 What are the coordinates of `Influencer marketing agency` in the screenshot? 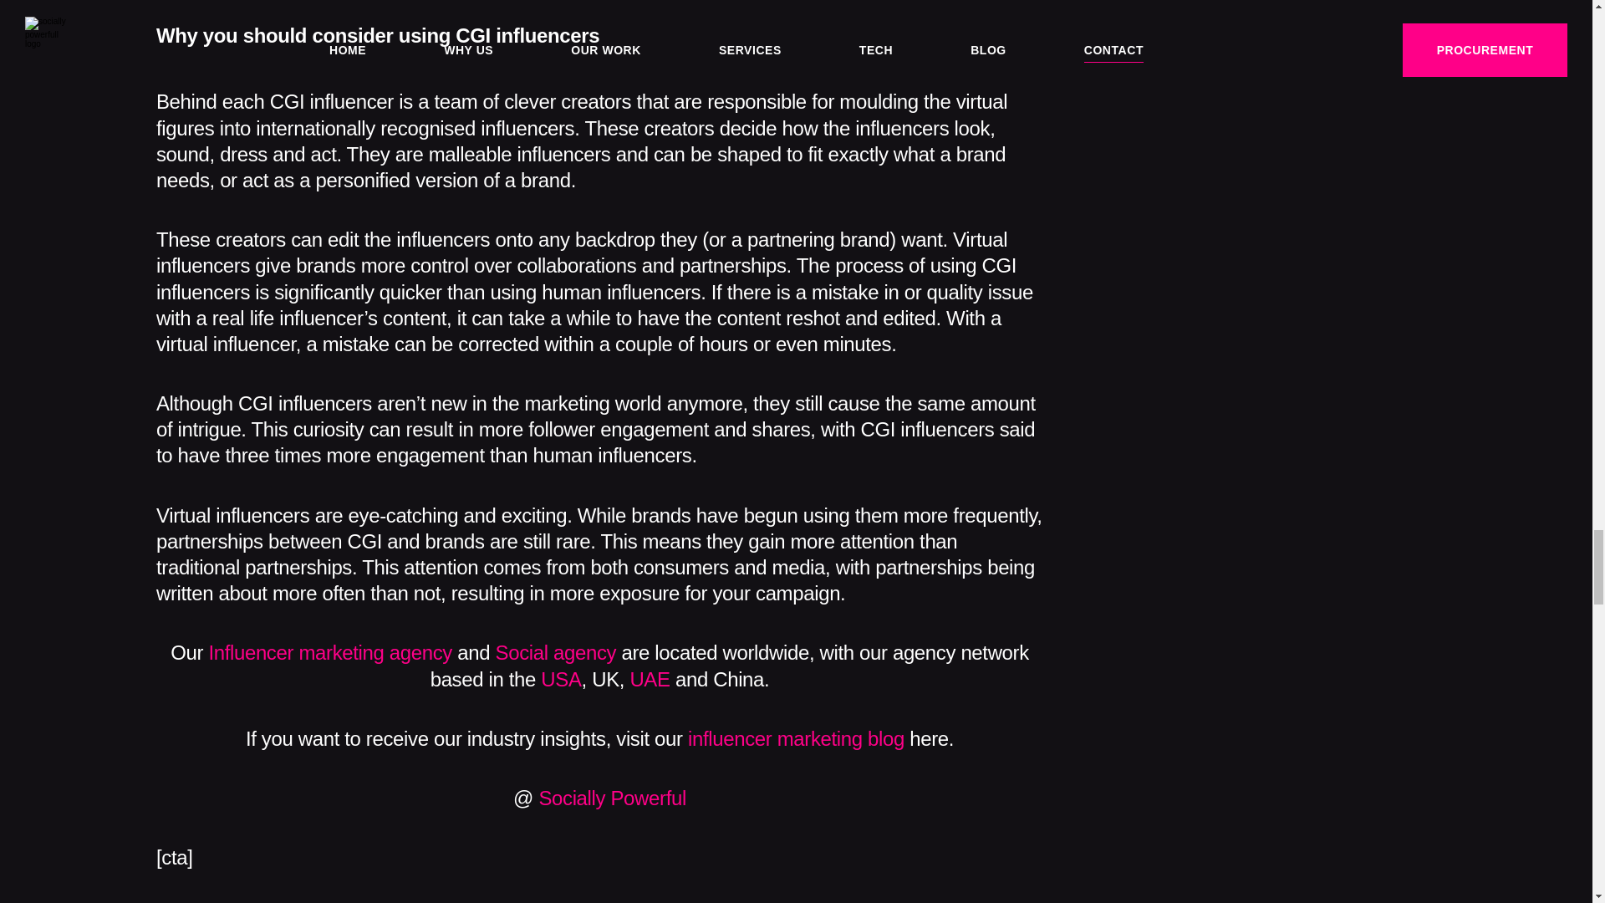 It's located at (330, 652).